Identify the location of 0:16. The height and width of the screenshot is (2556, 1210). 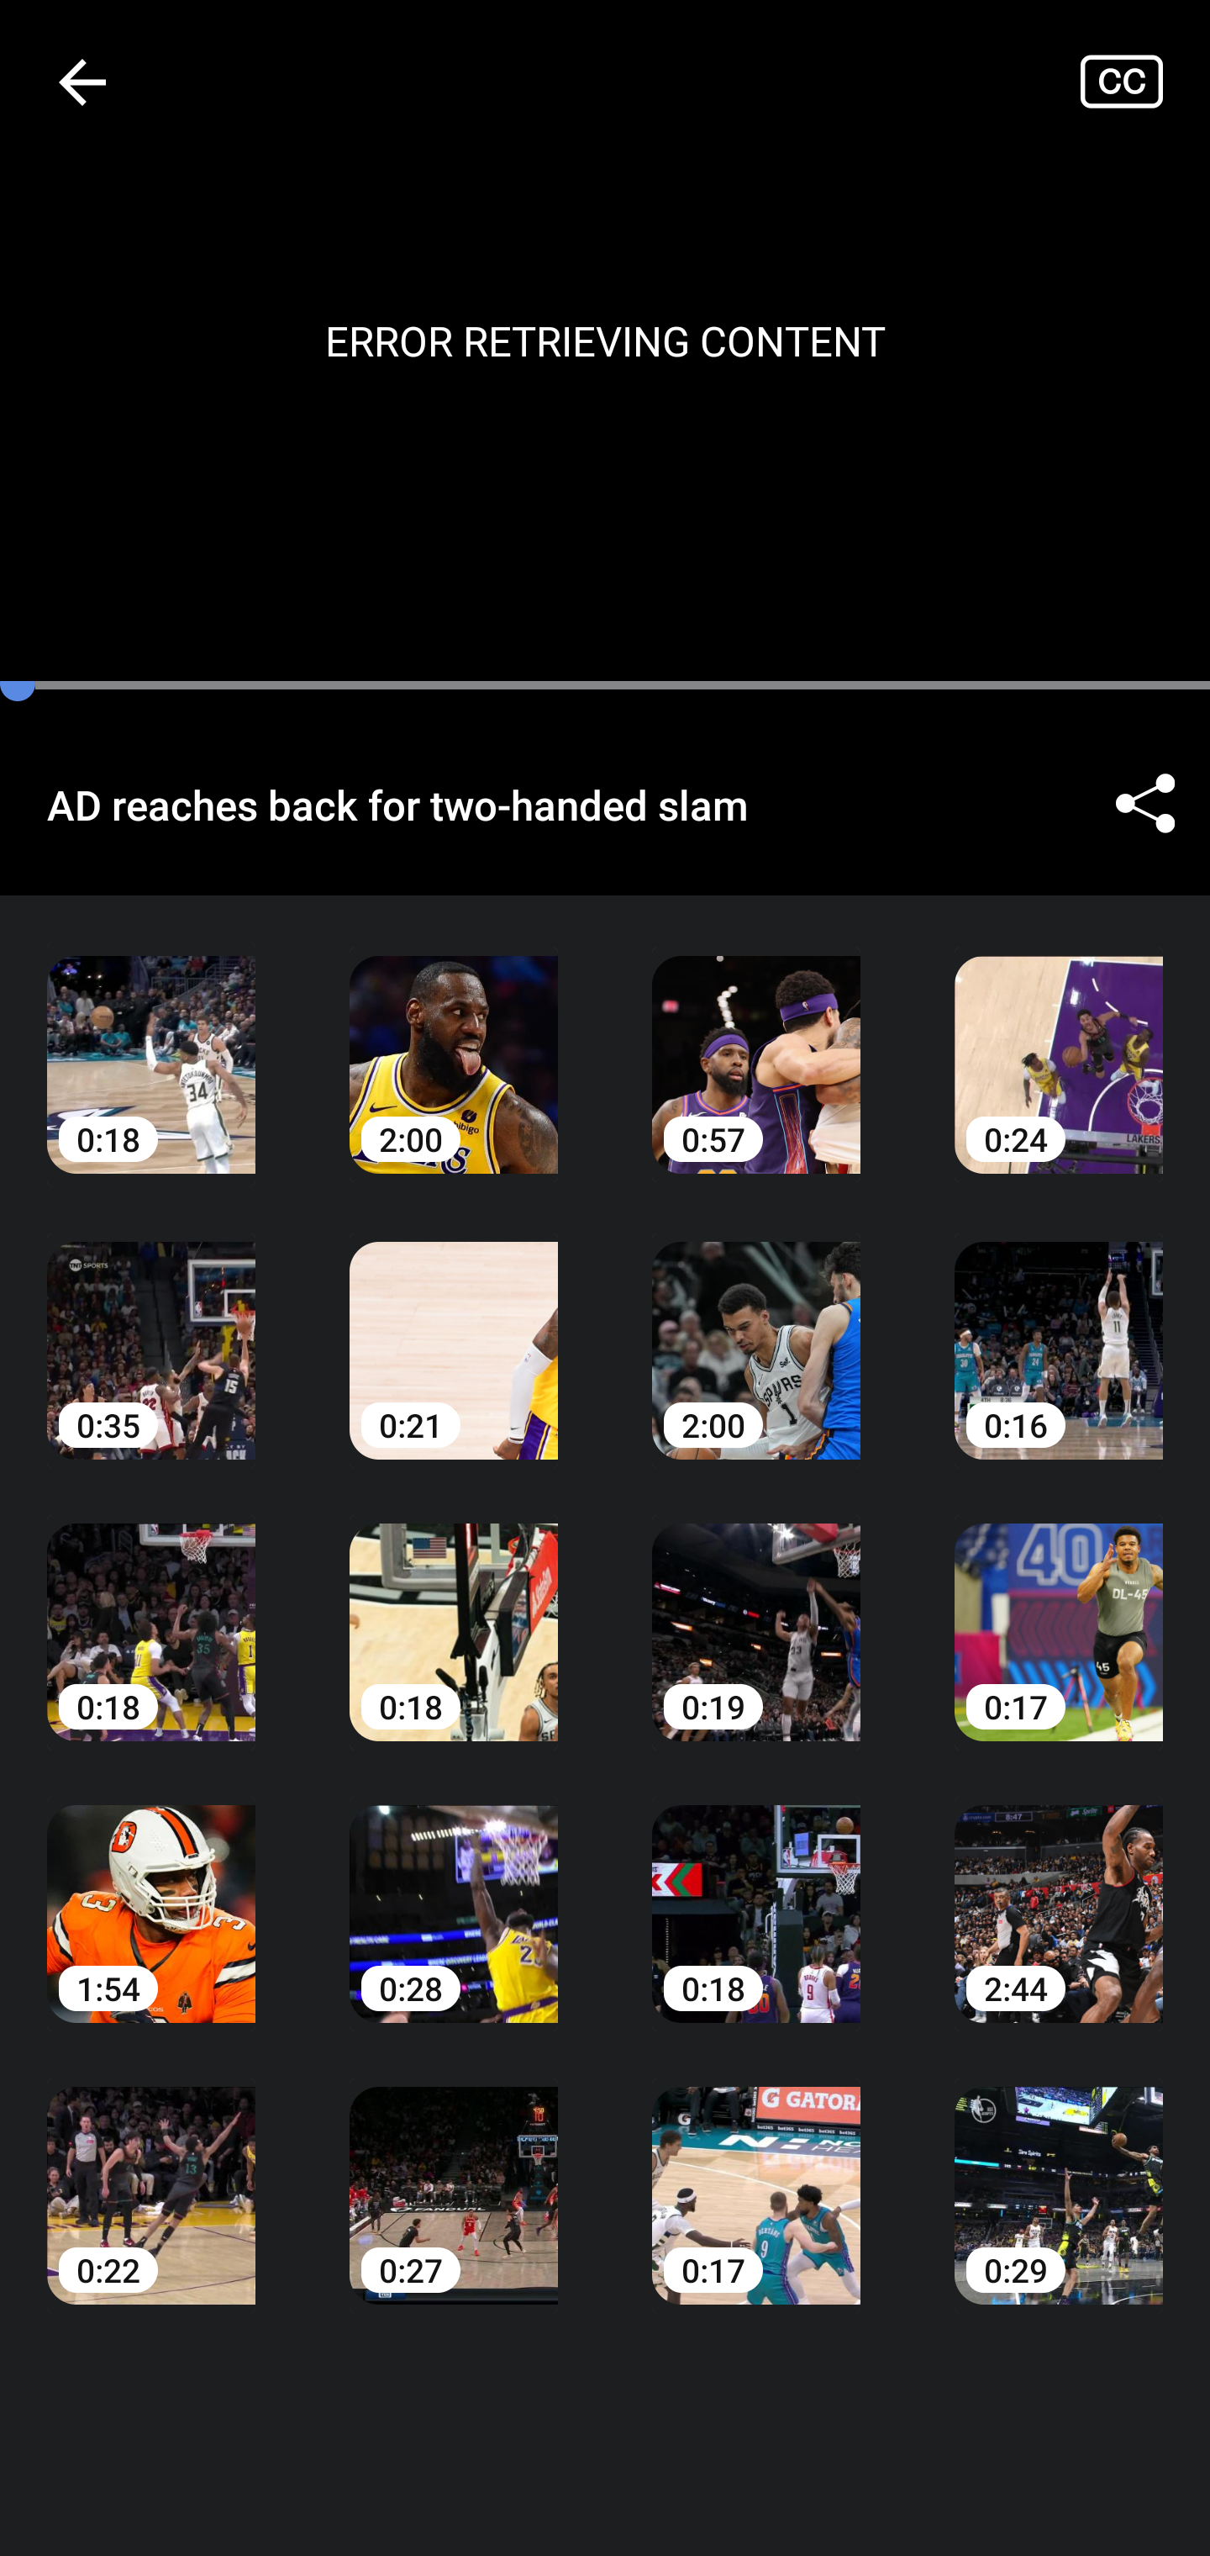
(1059, 1326).